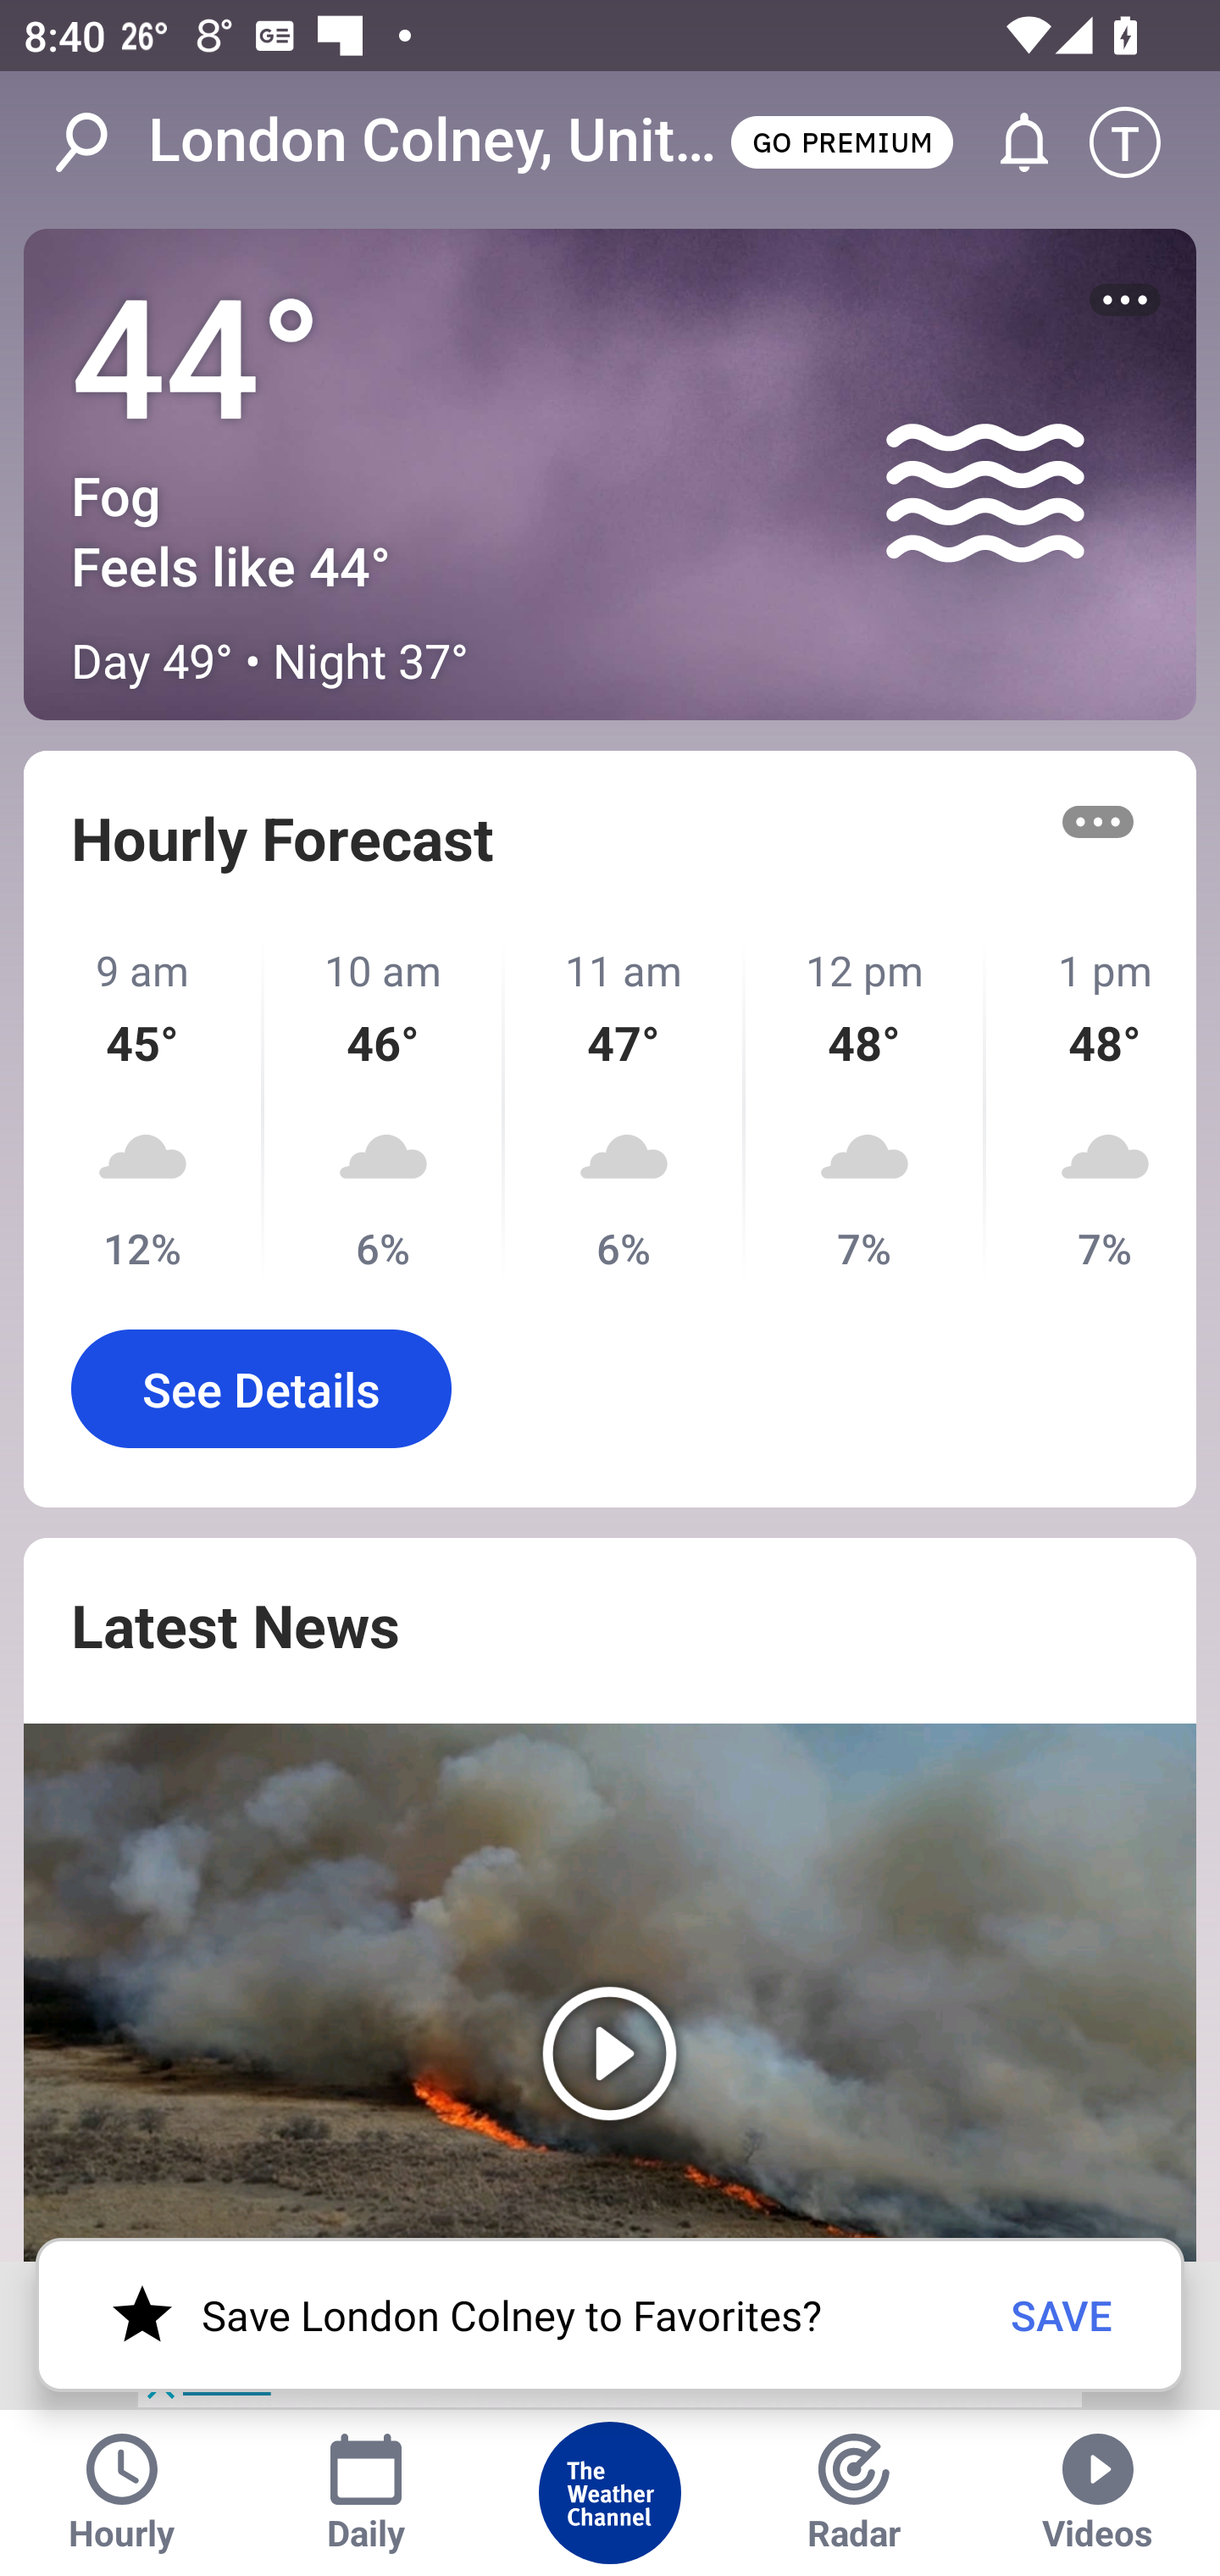  I want to click on Hourly Tab Hourly, so click(122, 2493).